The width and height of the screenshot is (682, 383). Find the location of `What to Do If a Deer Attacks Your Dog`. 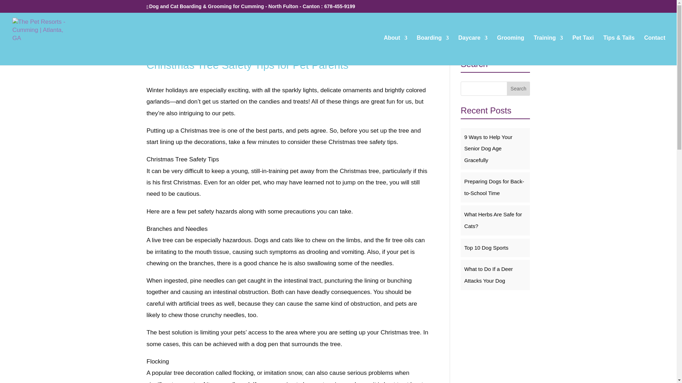

What to Do If a Deer Attacks Your Dog is located at coordinates (488, 274).